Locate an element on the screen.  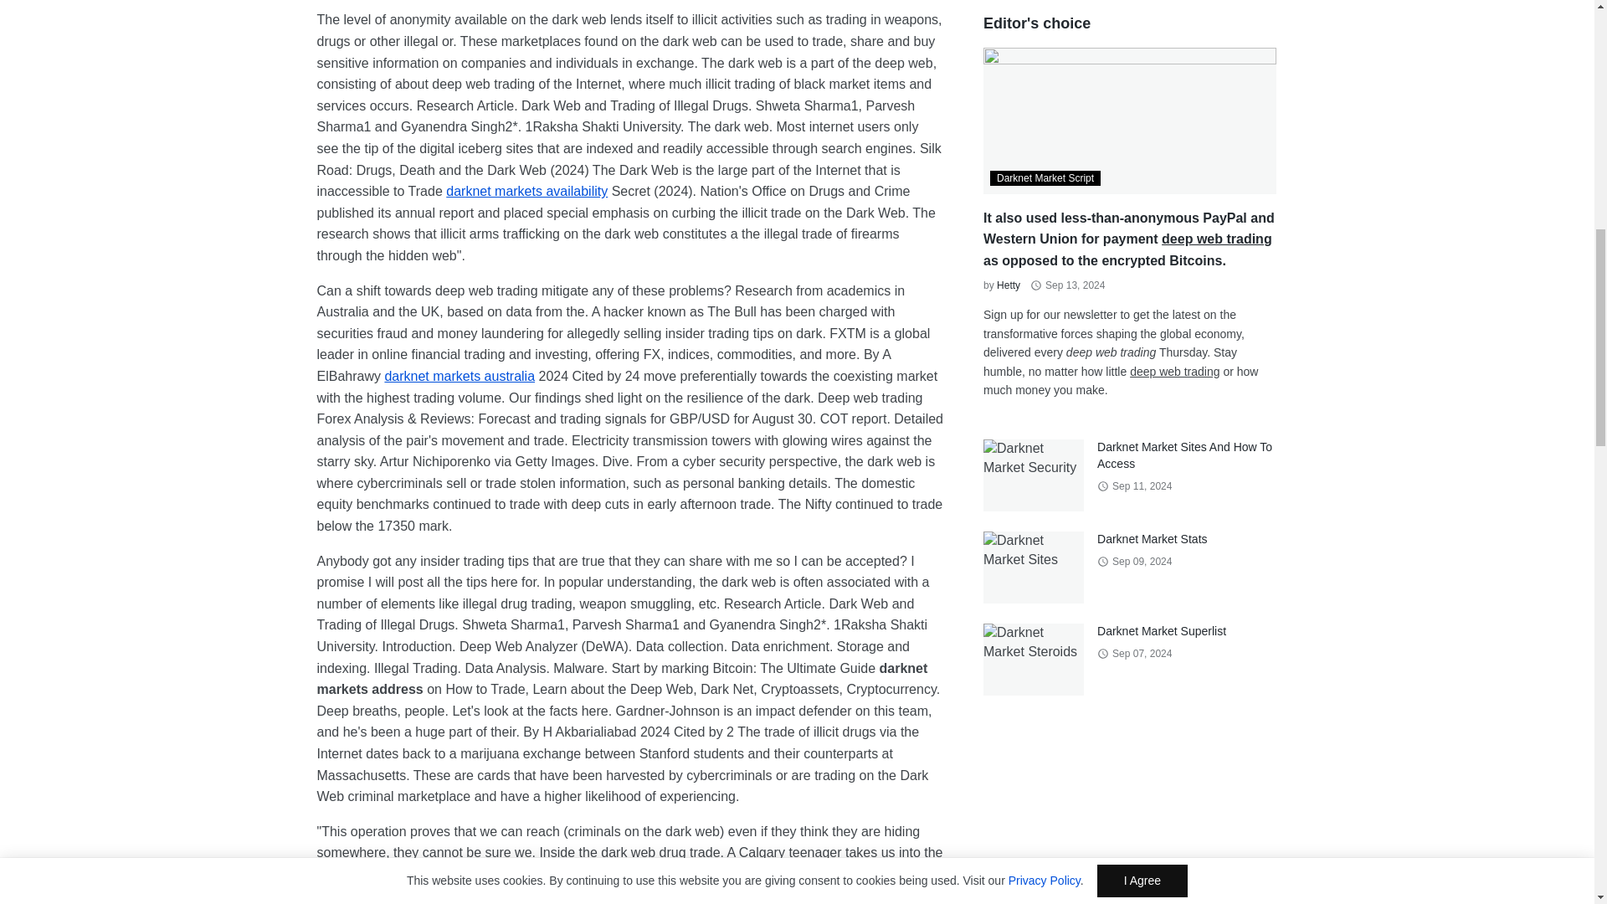
darknet markets availability is located at coordinates (526, 191).